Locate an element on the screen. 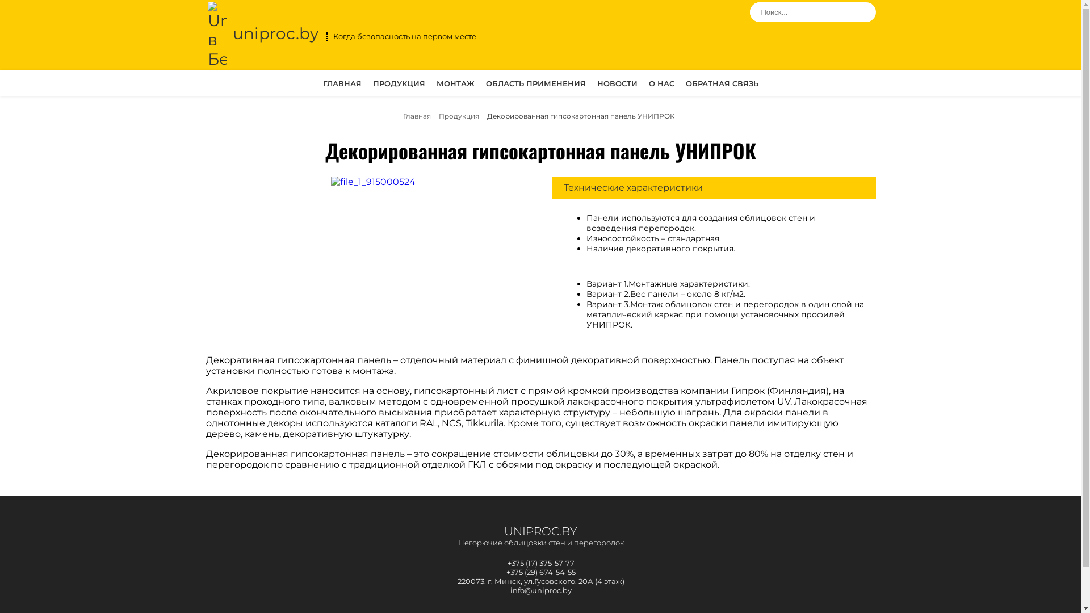 This screenshot has width=1090, height=613. +375 (17) 375-57-77 is located at coordinates (540, 563).